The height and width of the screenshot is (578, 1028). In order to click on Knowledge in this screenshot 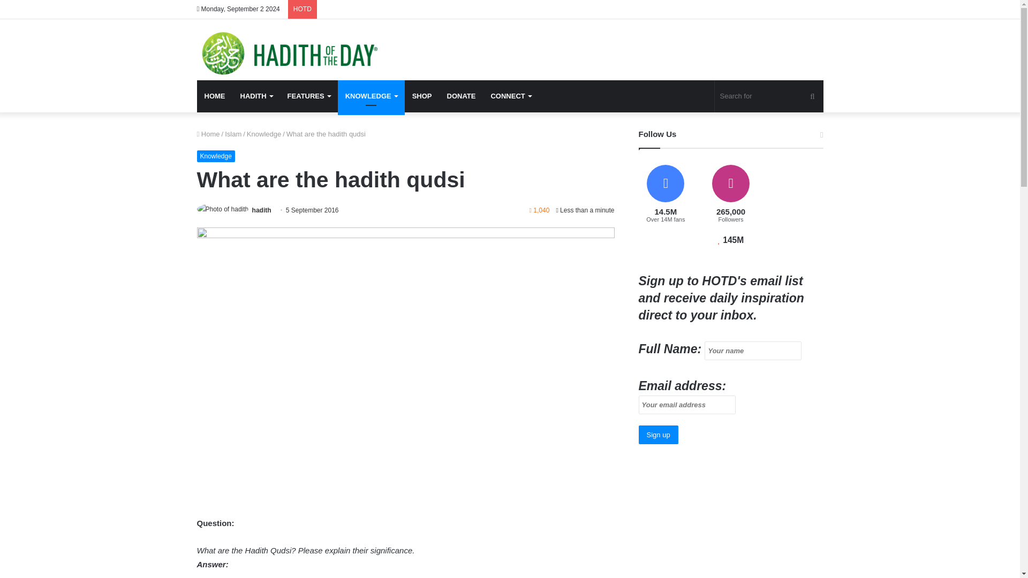, I will do `click(216, 156)`.